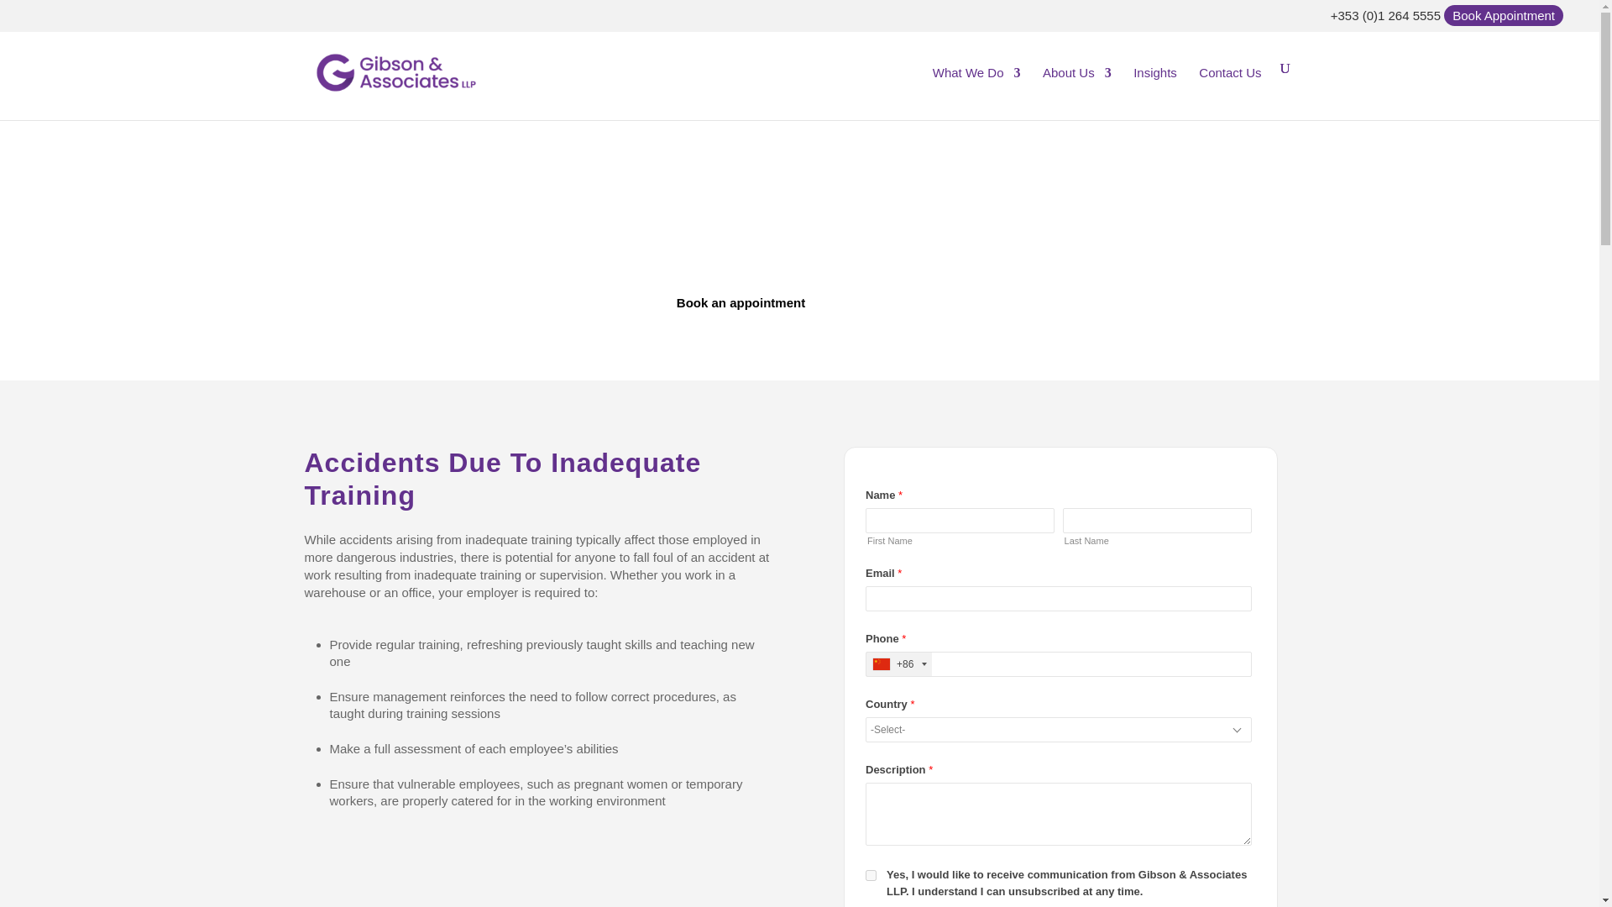 Image resolution: width=1612 pixels, height=907 pixels. What do you see at coordinates (1077, 86) in the screenshot?
I see `About Us` at bounding box center [1077, 86].